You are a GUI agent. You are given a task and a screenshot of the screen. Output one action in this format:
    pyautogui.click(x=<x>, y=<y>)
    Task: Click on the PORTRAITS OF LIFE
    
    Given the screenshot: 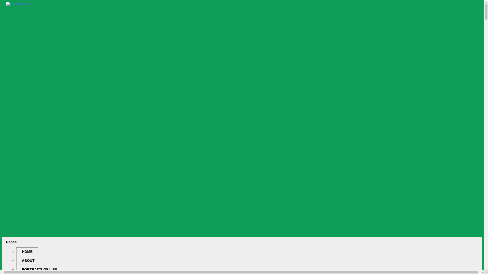 What is the action you would take?
    pyautogui.click(x=39, y=269)
    